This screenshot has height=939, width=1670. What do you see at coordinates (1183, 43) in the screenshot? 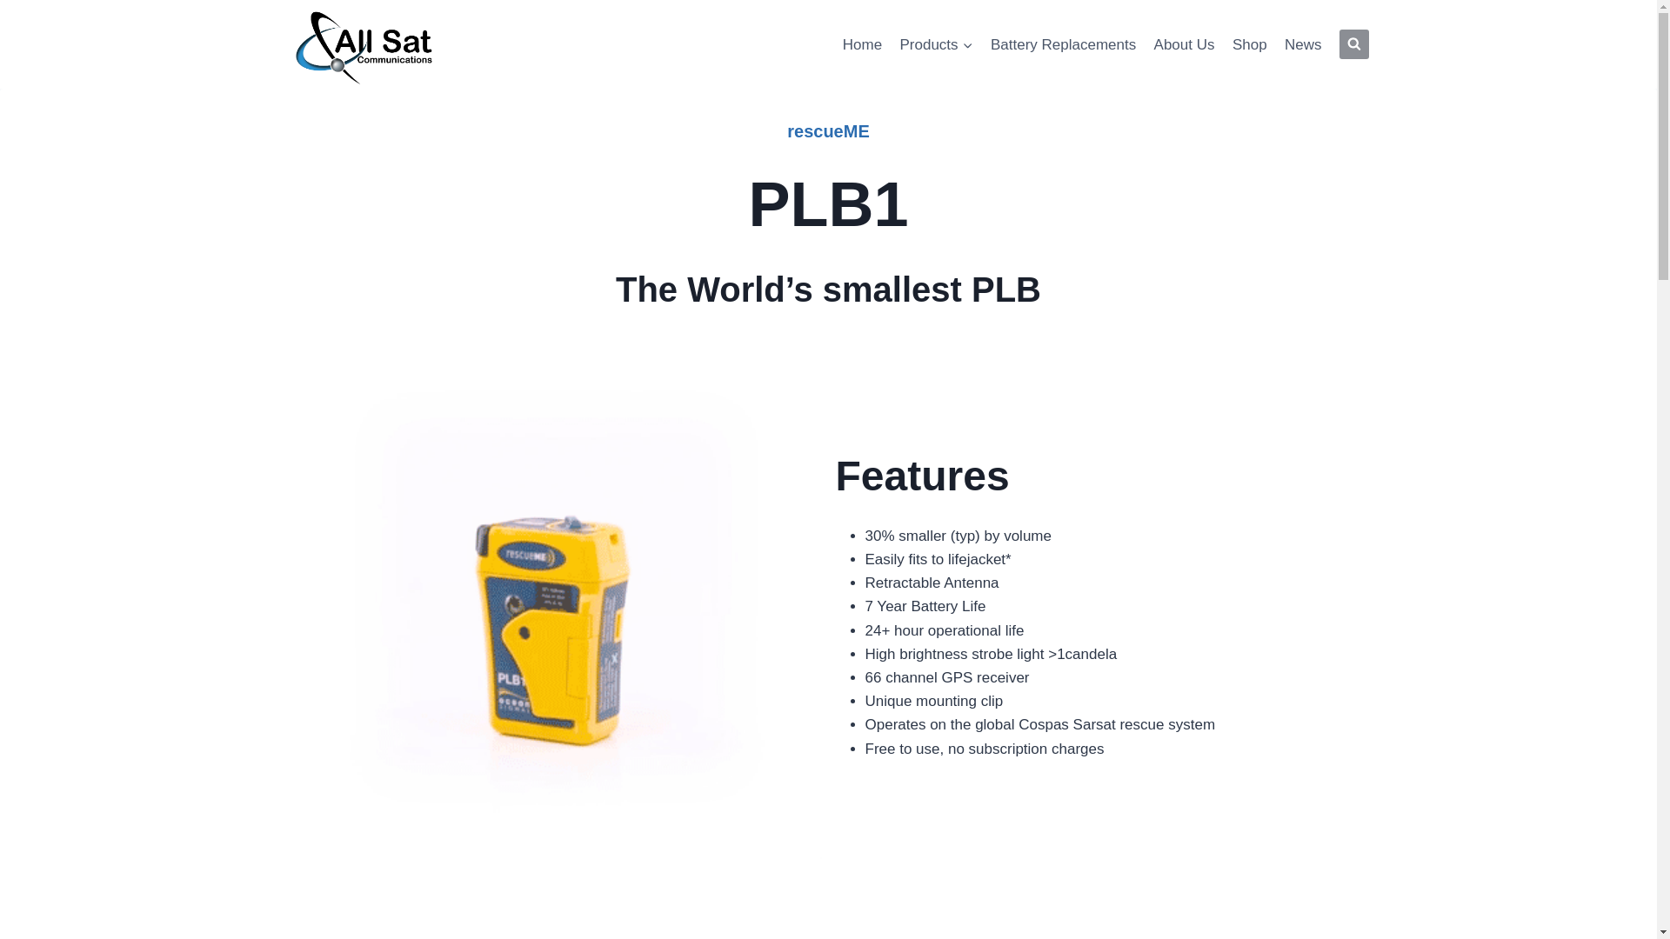
I see `About Us` at bounding box center [1183, 43].